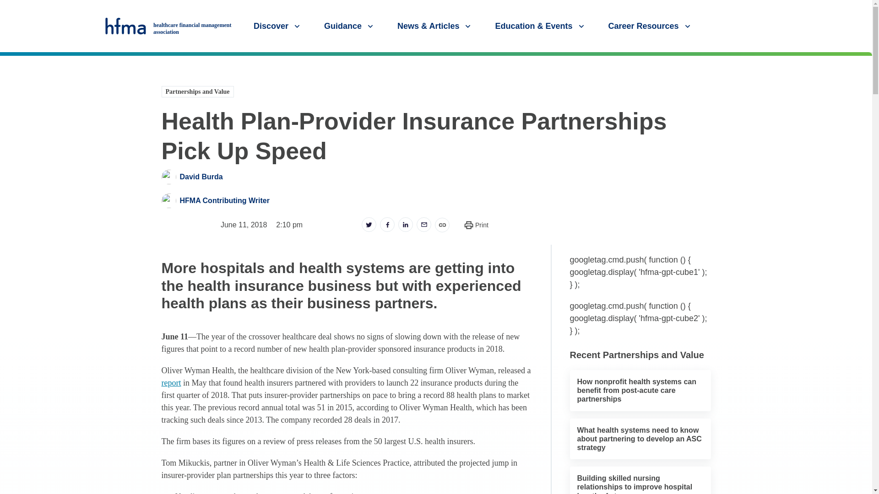 This screenshot has height=494, width=879. I want to click on Click to share on Twitter, so click(369, 224).